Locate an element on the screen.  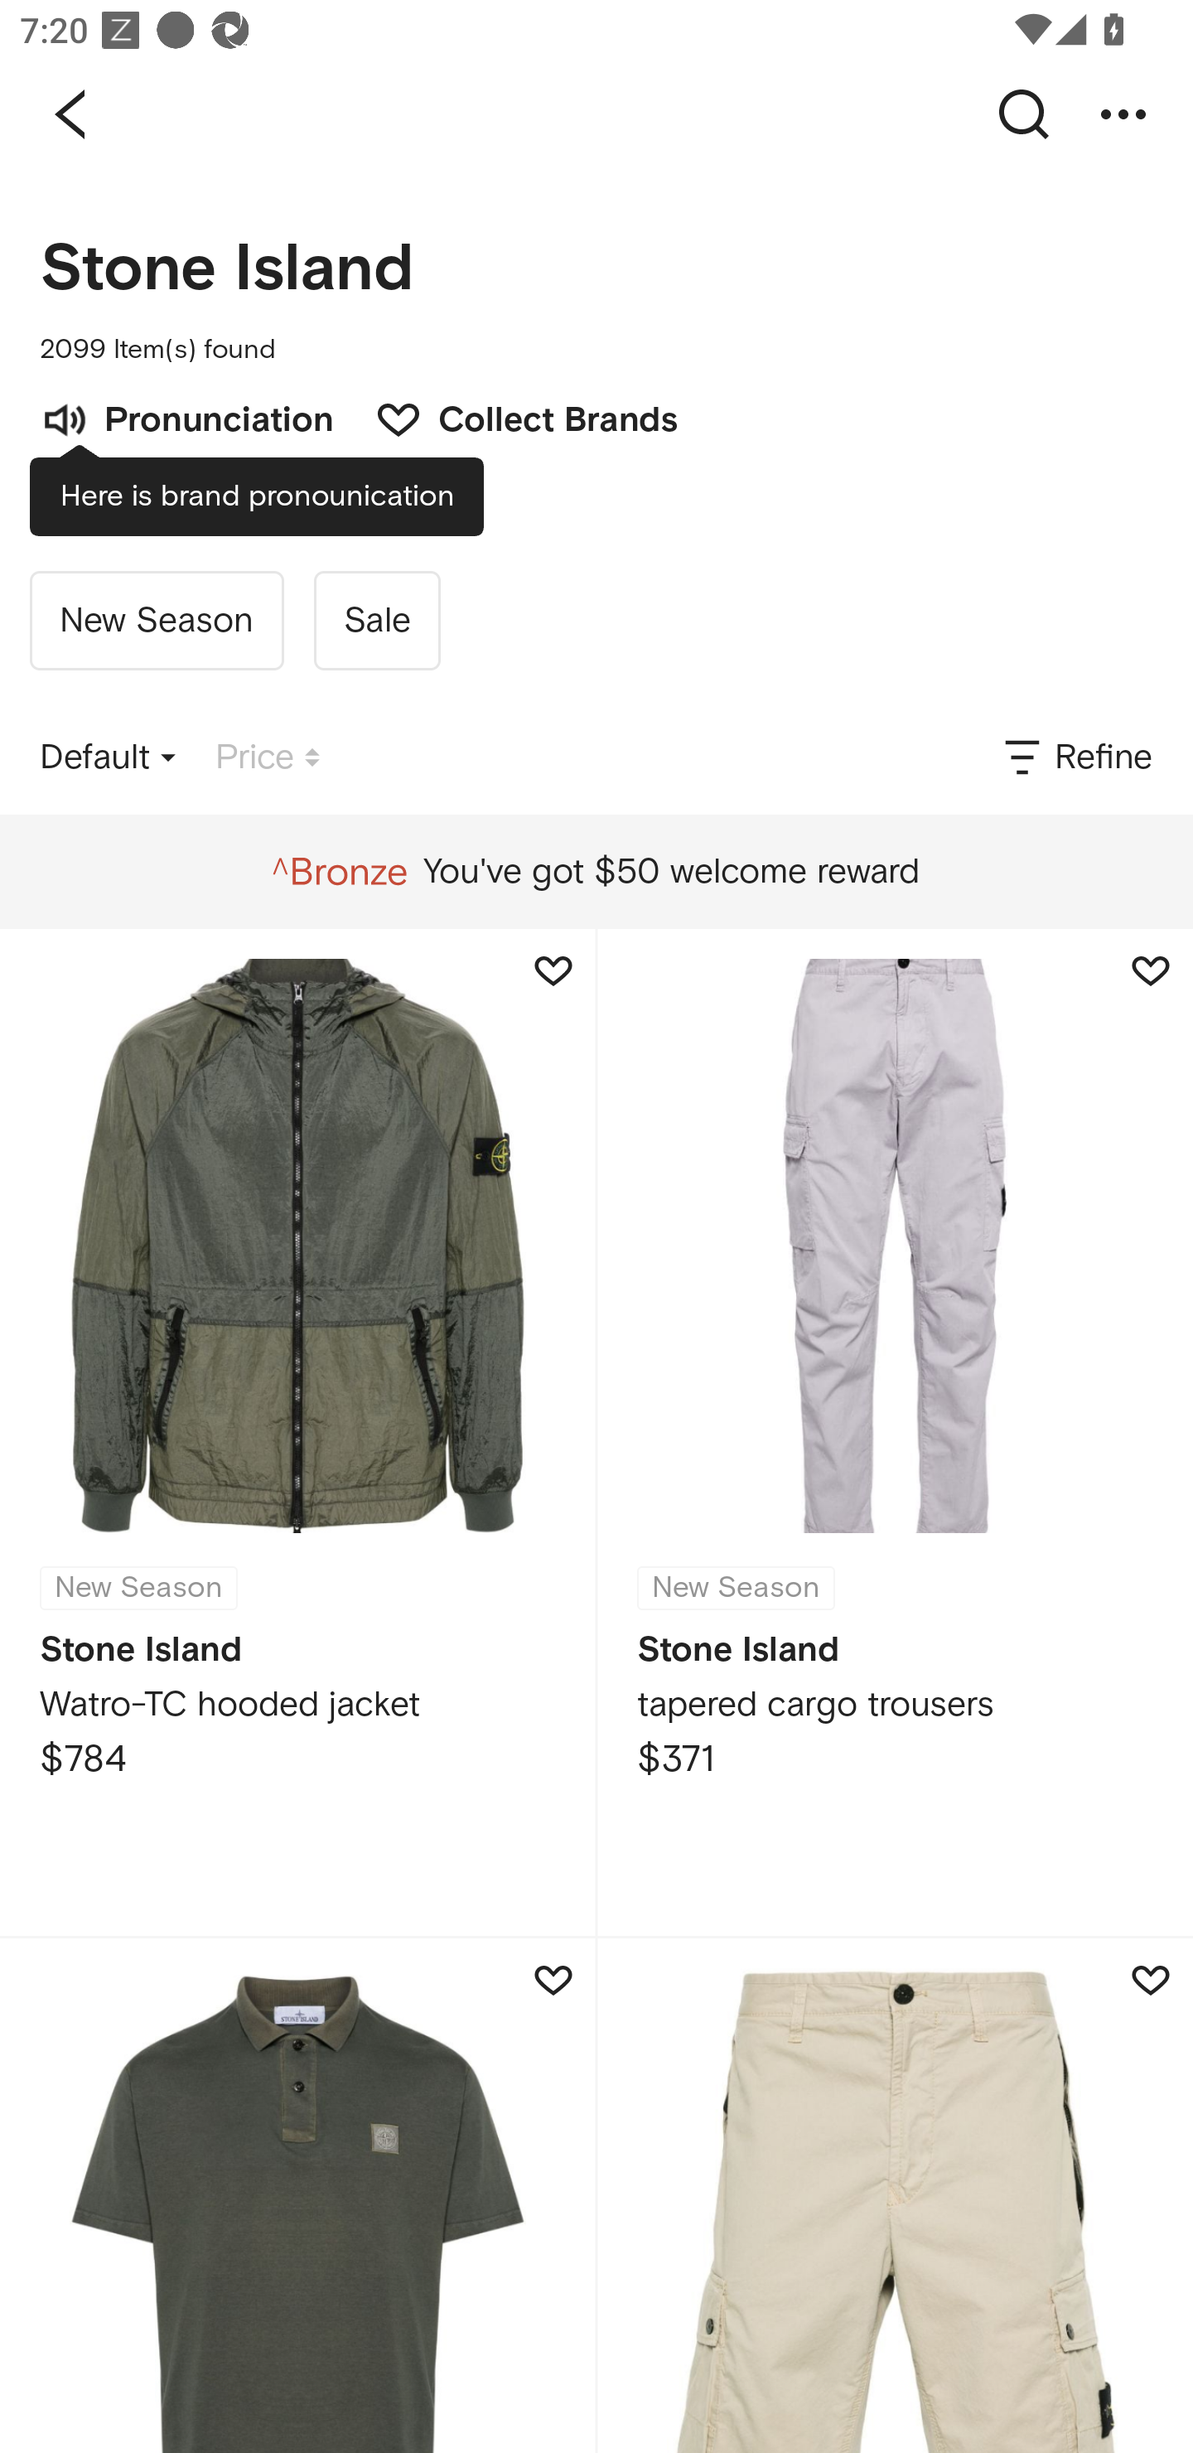
Price is located at coordinates (268, 757).